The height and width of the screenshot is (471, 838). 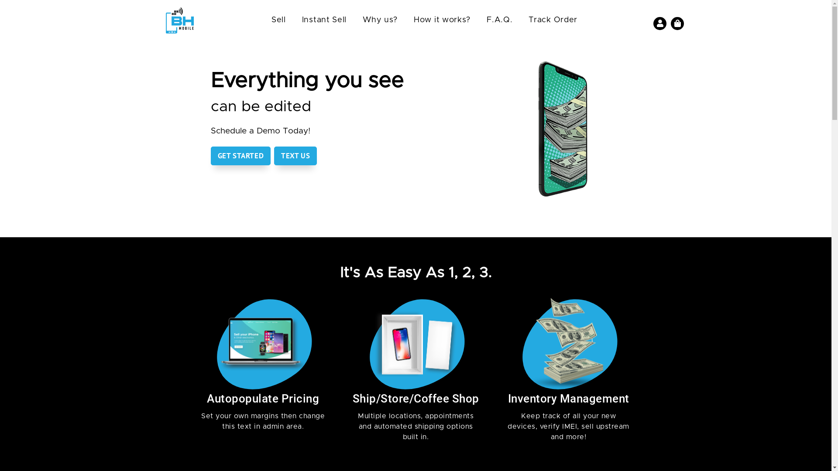 I want to click on How it works?, so click(x=442, y=20).